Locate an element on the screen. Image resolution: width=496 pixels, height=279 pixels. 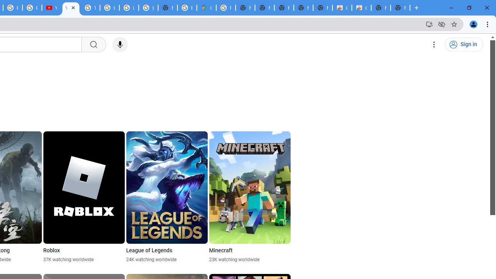
Tips & tricks for Chrome - Google Chrome Help is located at coordinates (90, 8).